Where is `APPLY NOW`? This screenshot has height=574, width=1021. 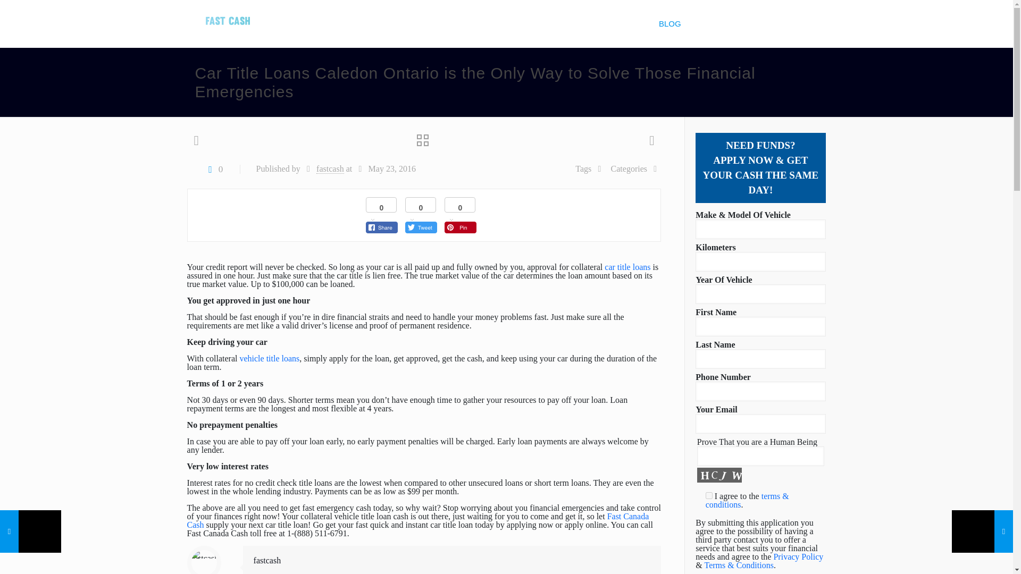
APPLY NOW is located at coordinates (620, 23).